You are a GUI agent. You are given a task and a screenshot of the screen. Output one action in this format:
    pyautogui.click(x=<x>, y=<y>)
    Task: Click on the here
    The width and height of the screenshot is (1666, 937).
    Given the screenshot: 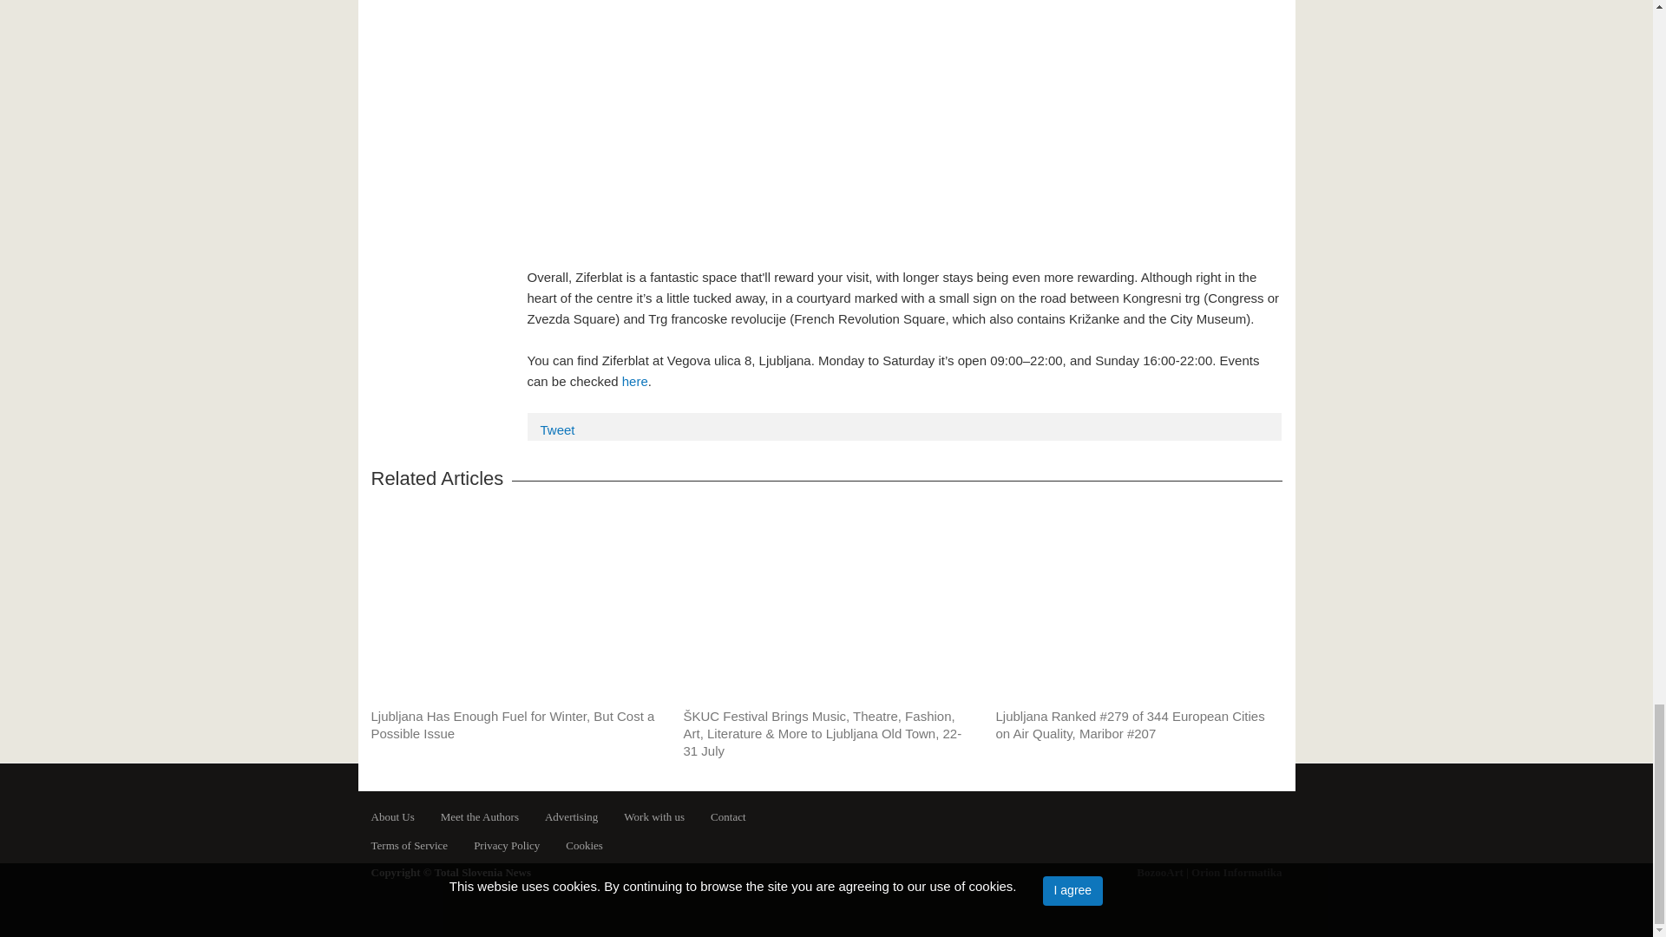 What is the action you would take?
    pyautogui.click(x=634, y=381)
    